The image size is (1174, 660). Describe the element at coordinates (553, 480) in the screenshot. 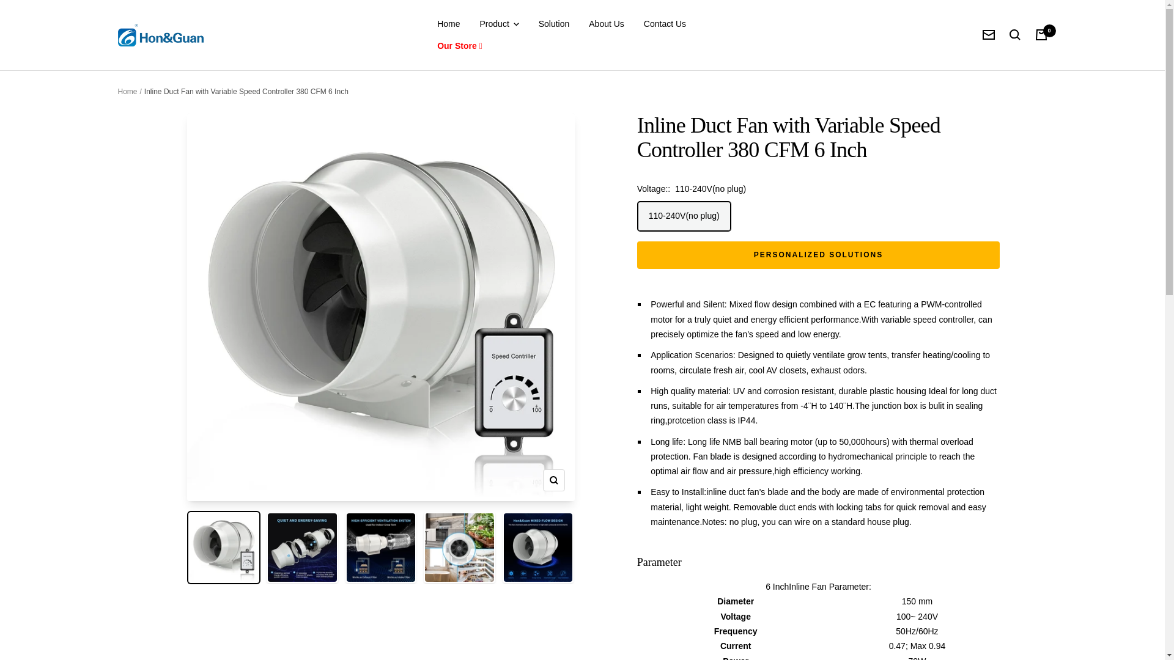

I see `Zoom` at that location.